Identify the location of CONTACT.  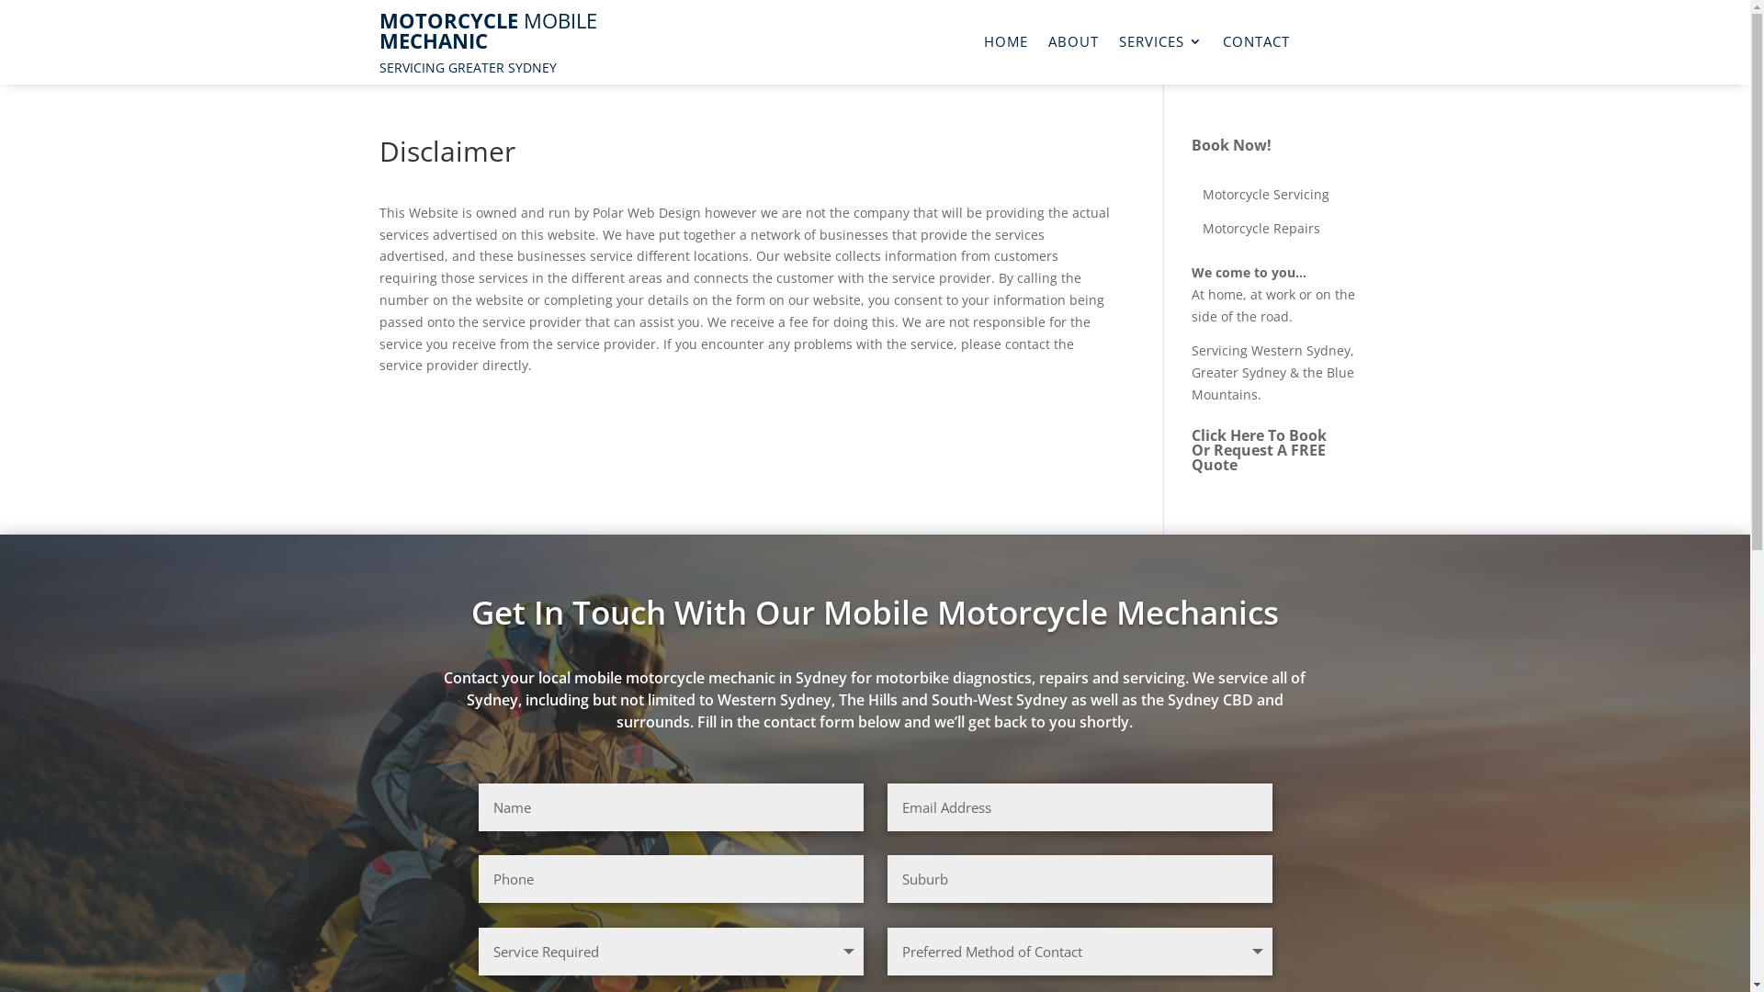
(1257, 45).